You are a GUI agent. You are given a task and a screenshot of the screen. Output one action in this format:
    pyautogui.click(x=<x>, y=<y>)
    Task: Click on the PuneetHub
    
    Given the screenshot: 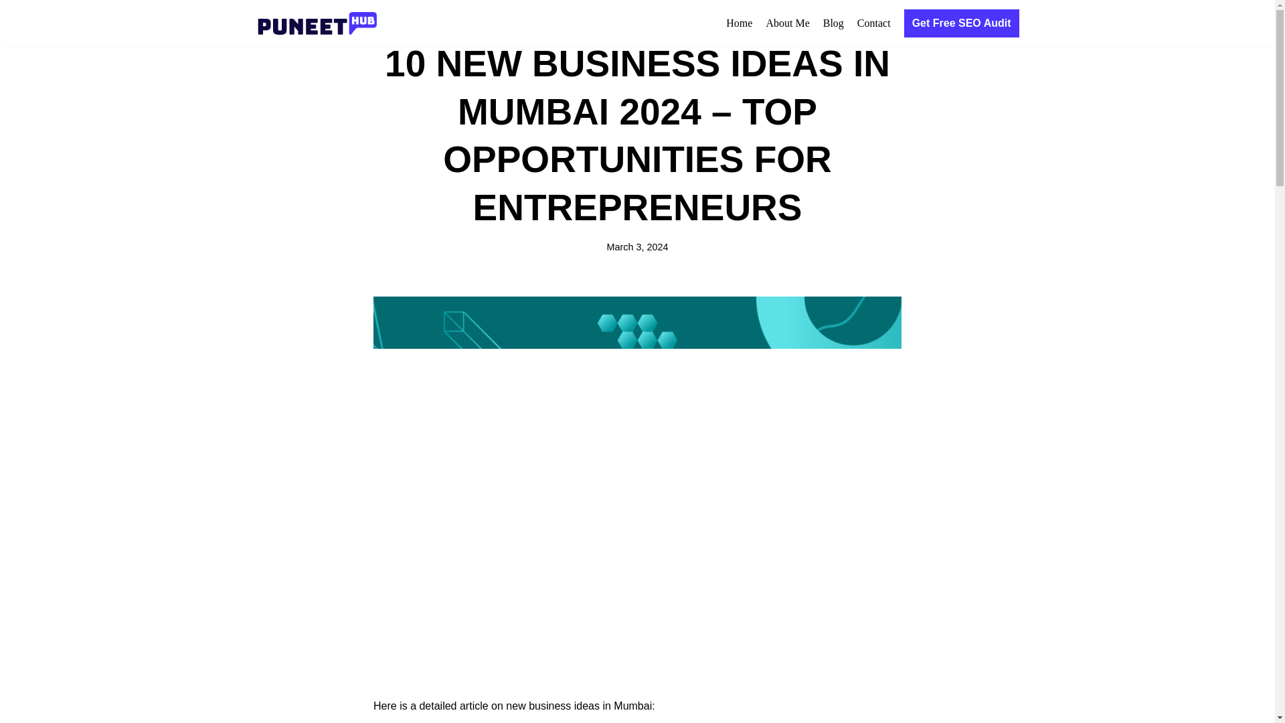 What is the action you would take?
    pyautogui.click(x=319, y=23)
    